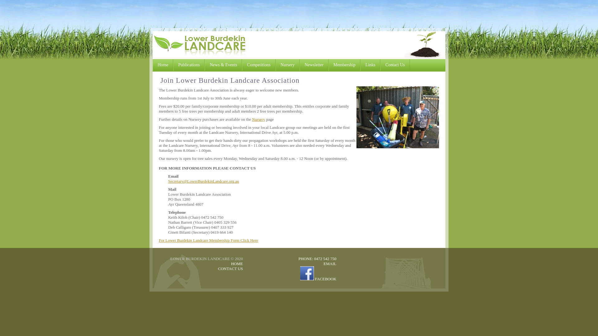 The height and width of the screenshot is (336, 598). I want to click on FACEBOOK, so click(318, 279).